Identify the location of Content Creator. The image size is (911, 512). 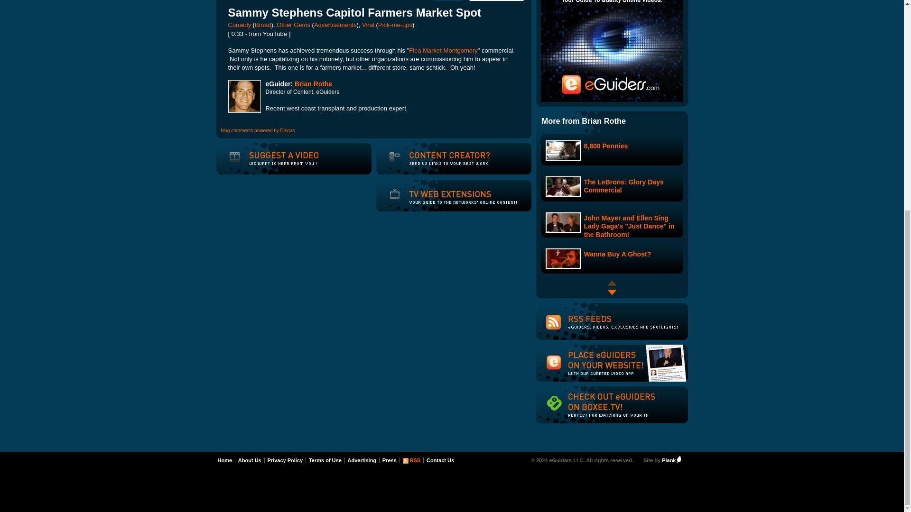
(438, 165).